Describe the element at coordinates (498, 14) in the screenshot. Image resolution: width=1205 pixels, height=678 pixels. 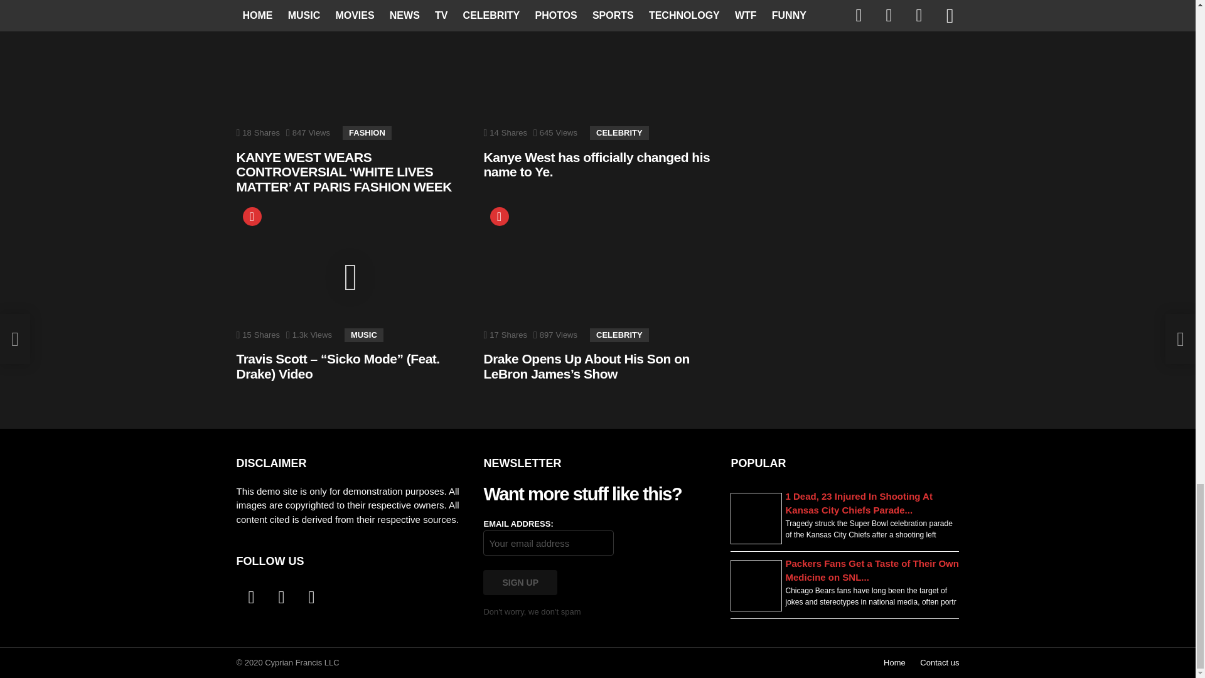
I see `Trending` at that location.